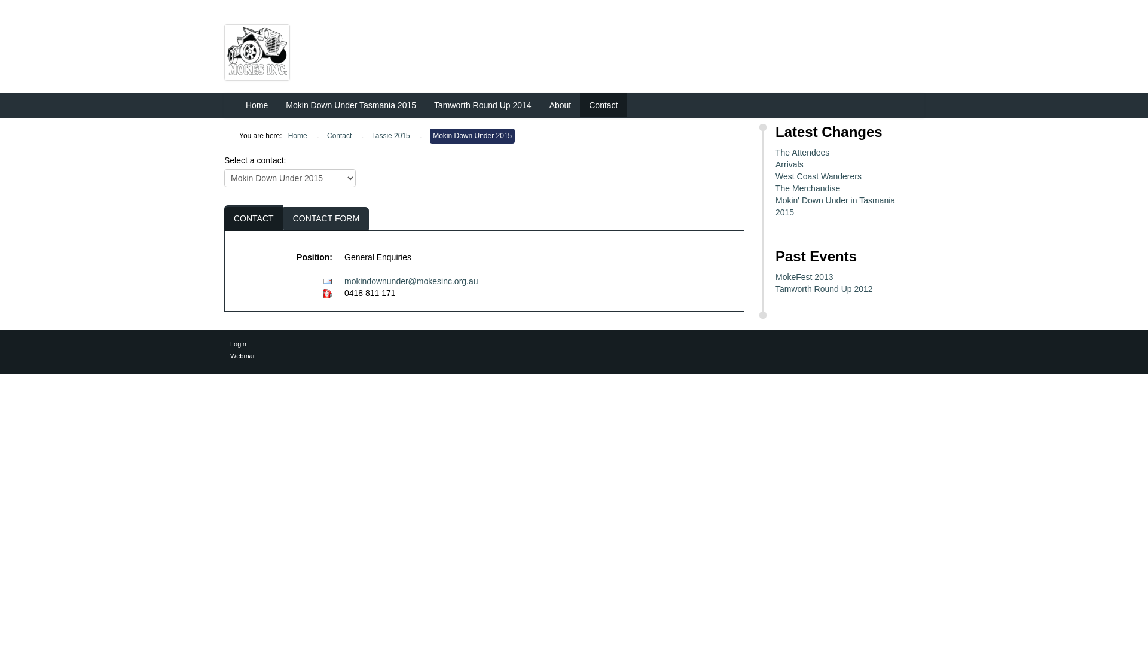 This screenshot has height=646, width=1148. I want to click on Mokin' Down Under in Tasmania 2015, so click(844, 206).